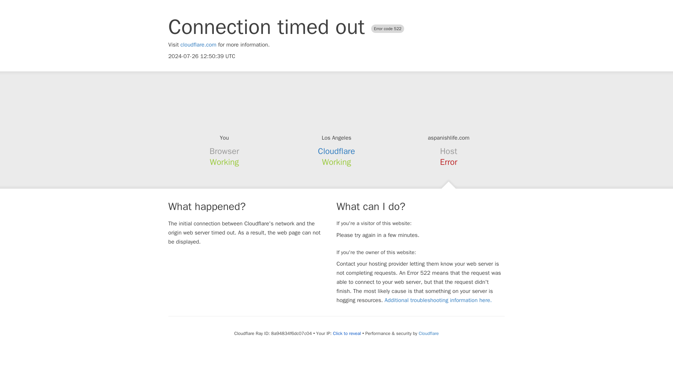 This screenshot has width=673, height=378. I want to click on Cloudflare, so click(336, 151).